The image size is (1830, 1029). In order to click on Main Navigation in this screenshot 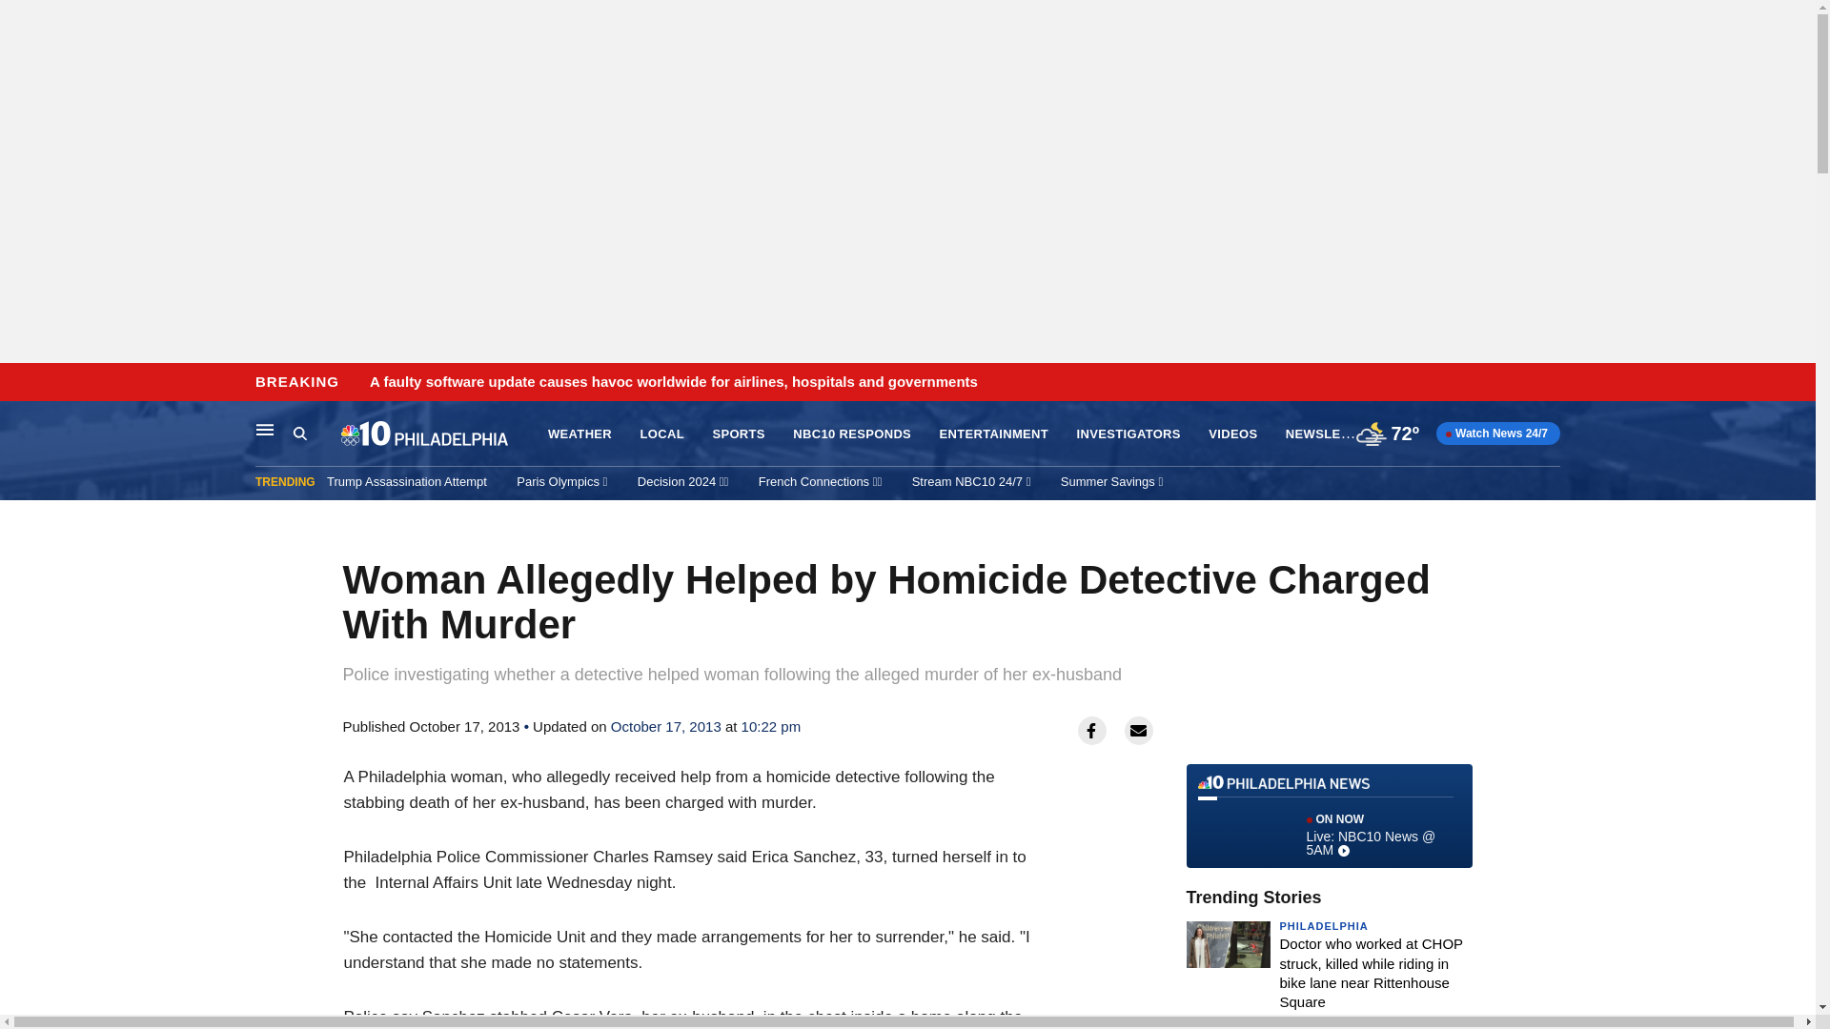, I will do `click(265, 429)`.